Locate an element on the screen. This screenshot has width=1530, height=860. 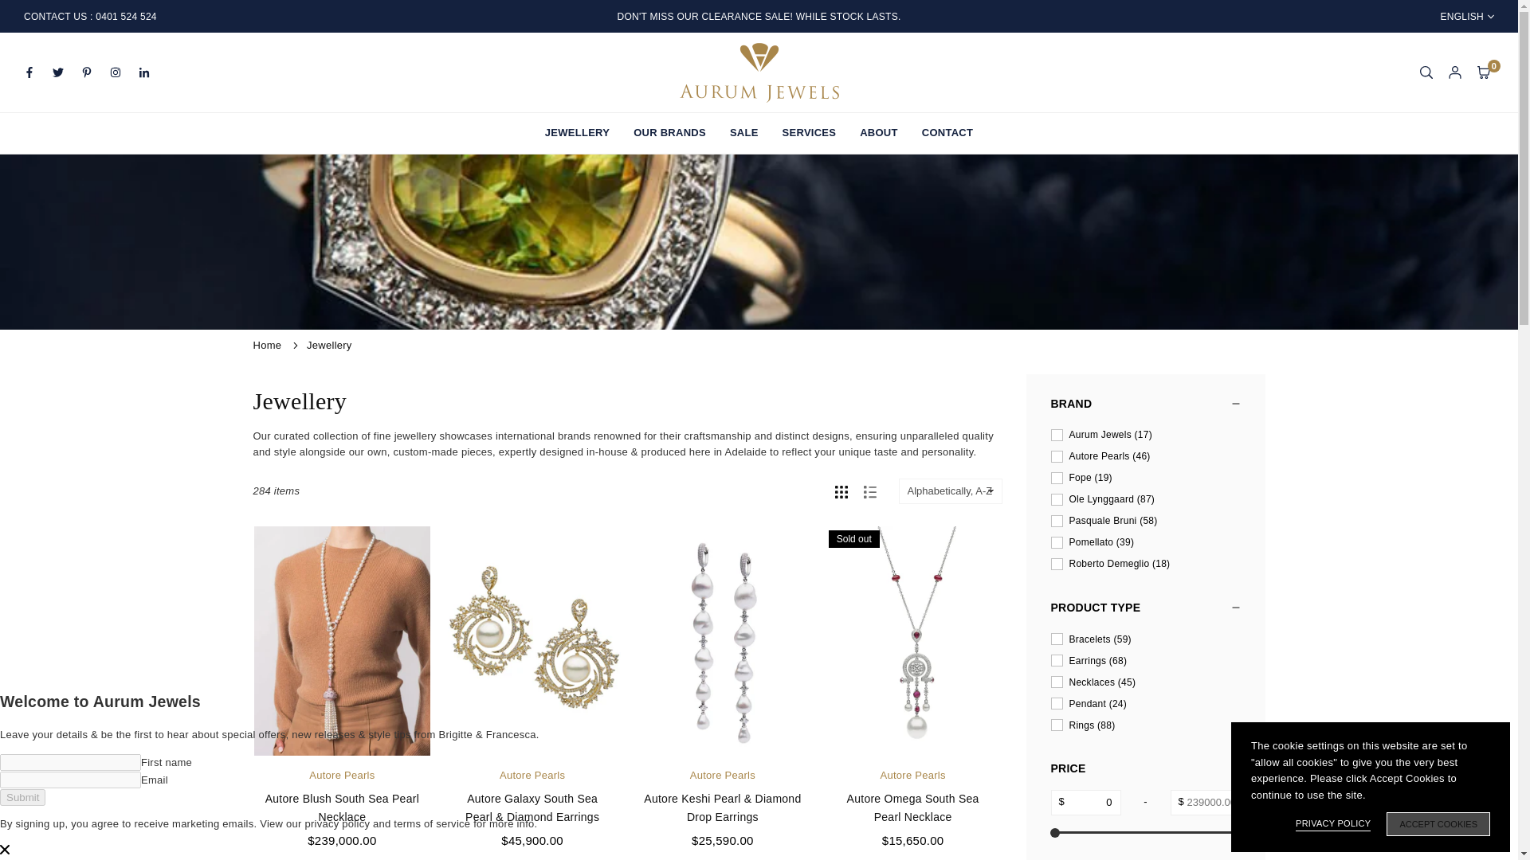
Back to the home page is located at coordinates (269, 344).